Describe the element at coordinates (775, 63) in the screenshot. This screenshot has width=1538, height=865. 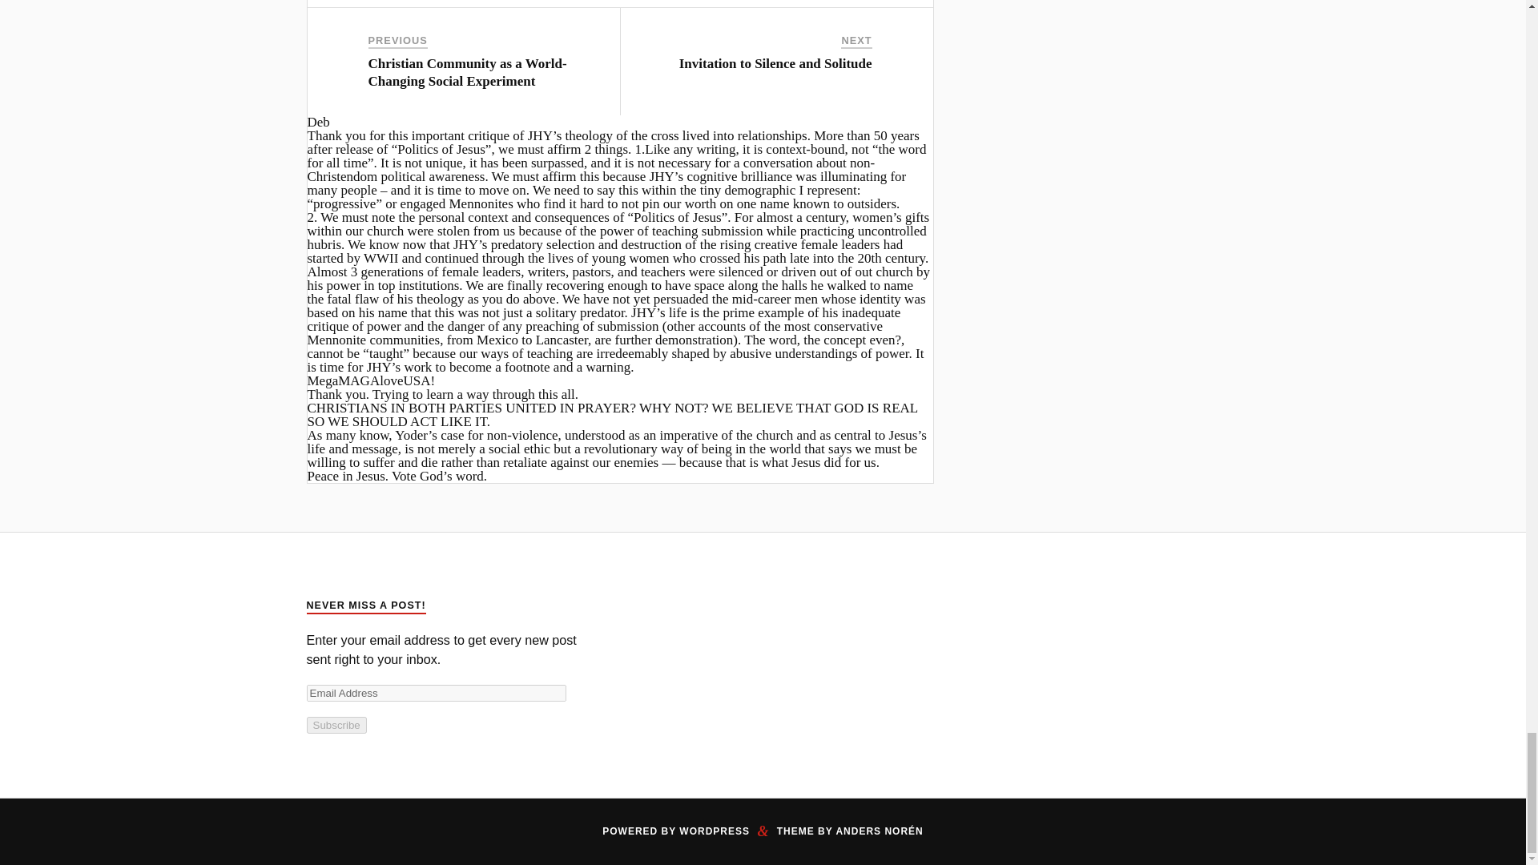
I see `Next post: Invitation to Silence and Solitude` at that location.